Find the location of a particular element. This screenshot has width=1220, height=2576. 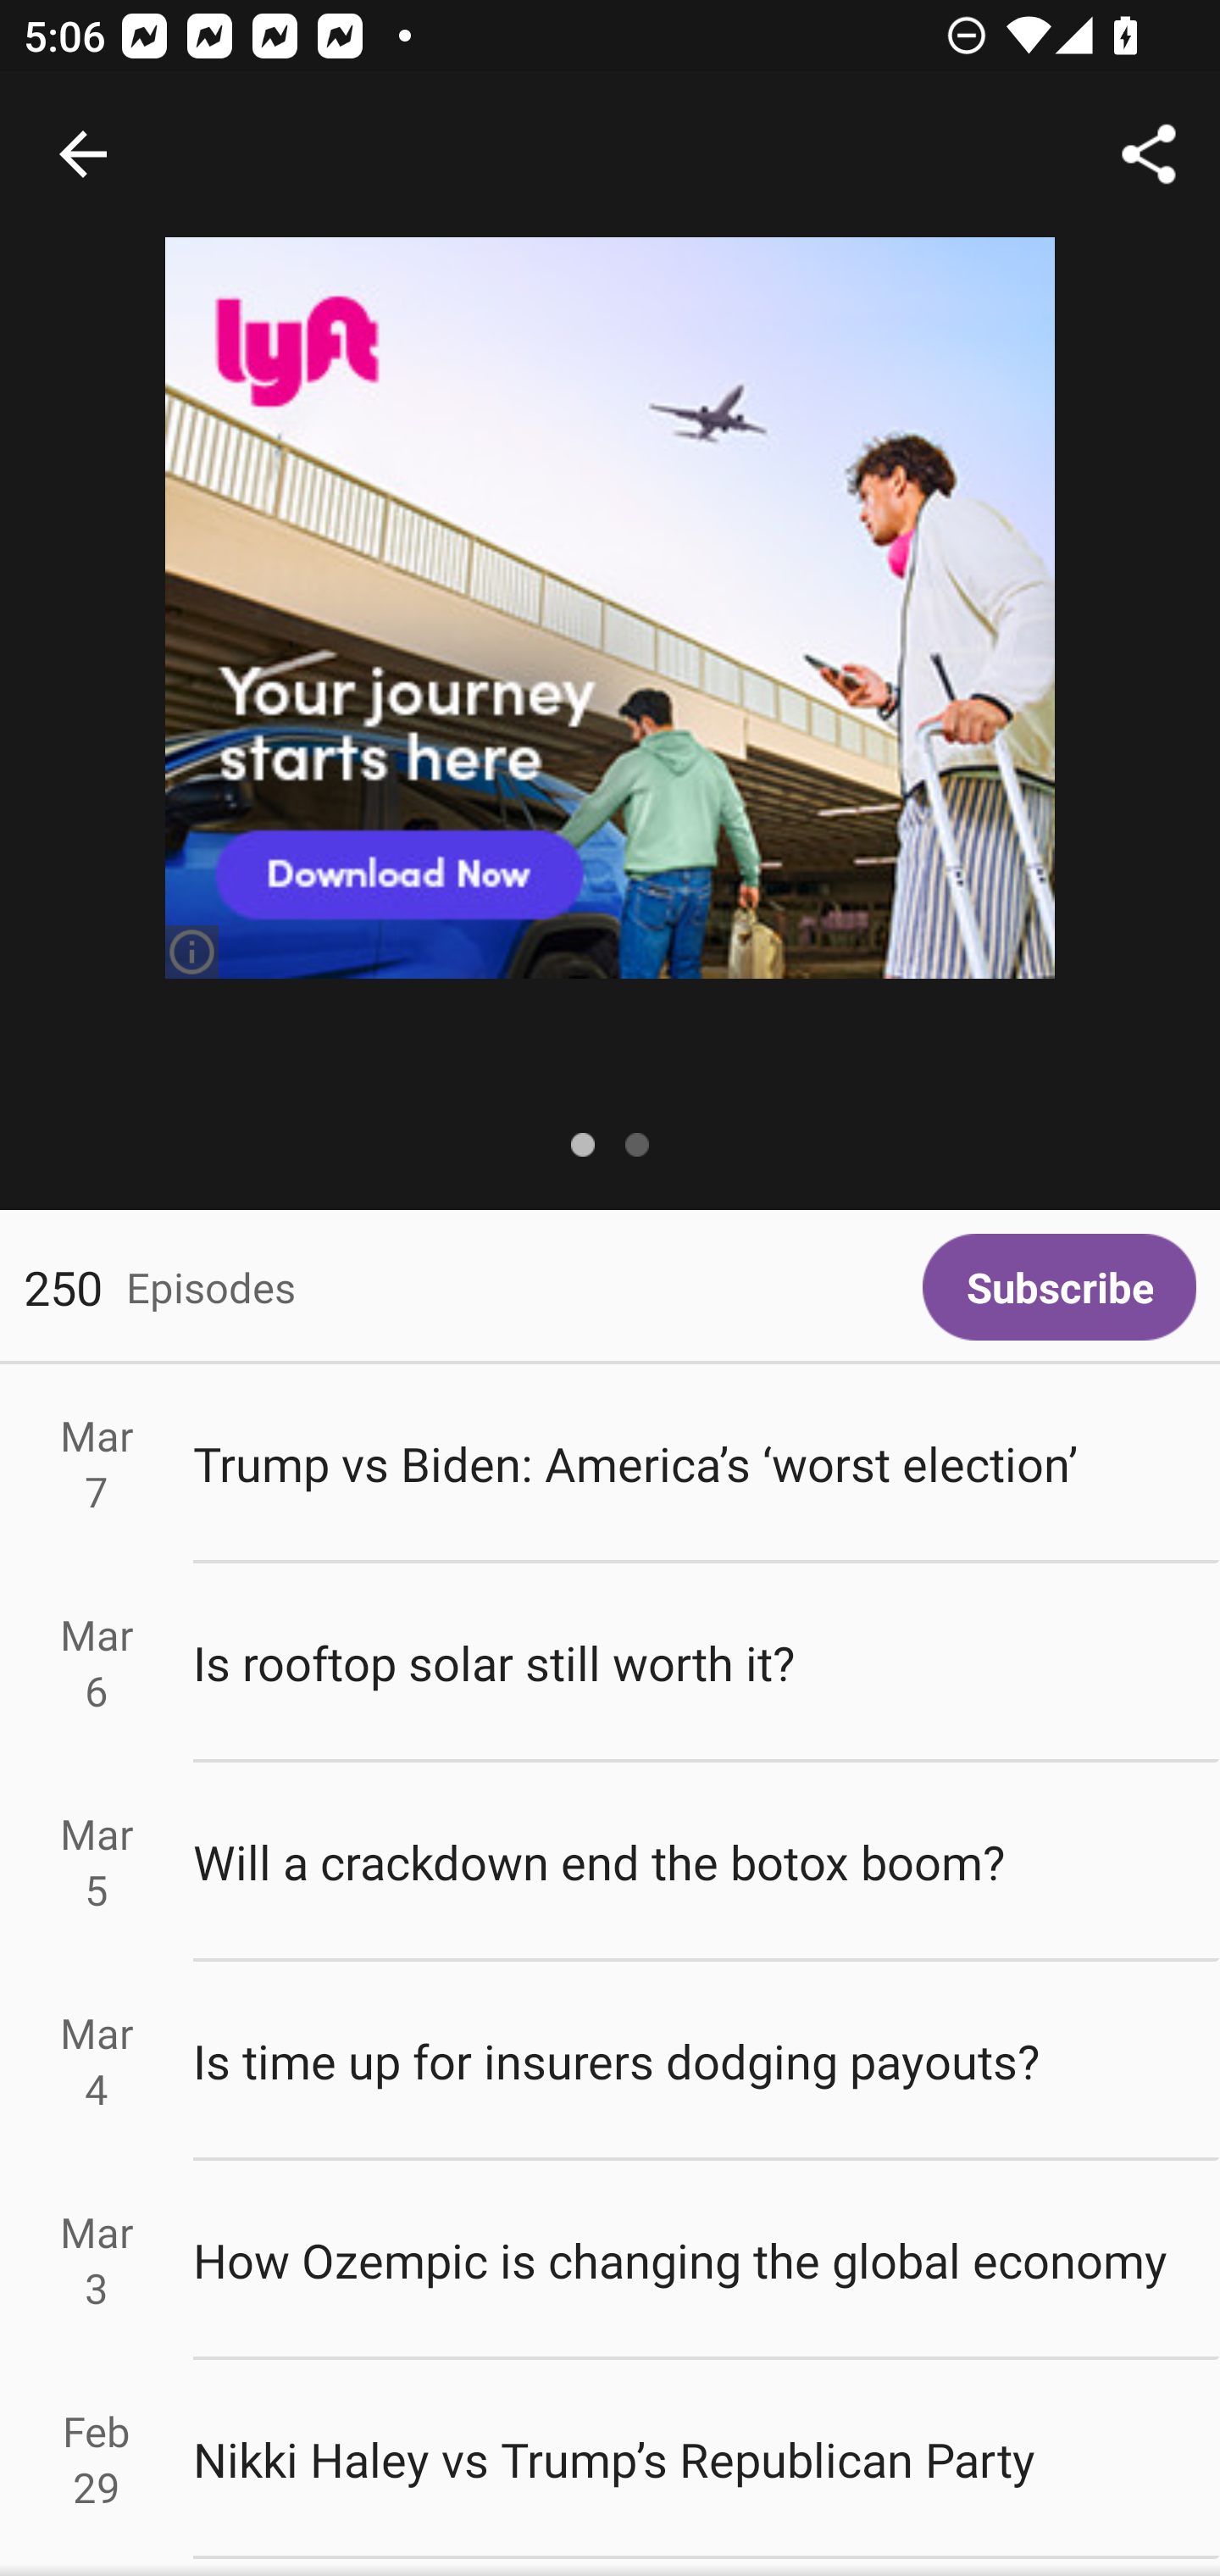

Mar 7 Trump vs Biden: America’s ‘worst election’ is located at coordinates (610, 1464).